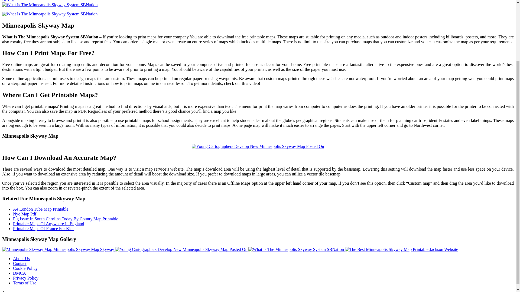  What do you see at coordinates (19, 263) in the screenshot?
I see `Contact` at bounding box center [19, 263].